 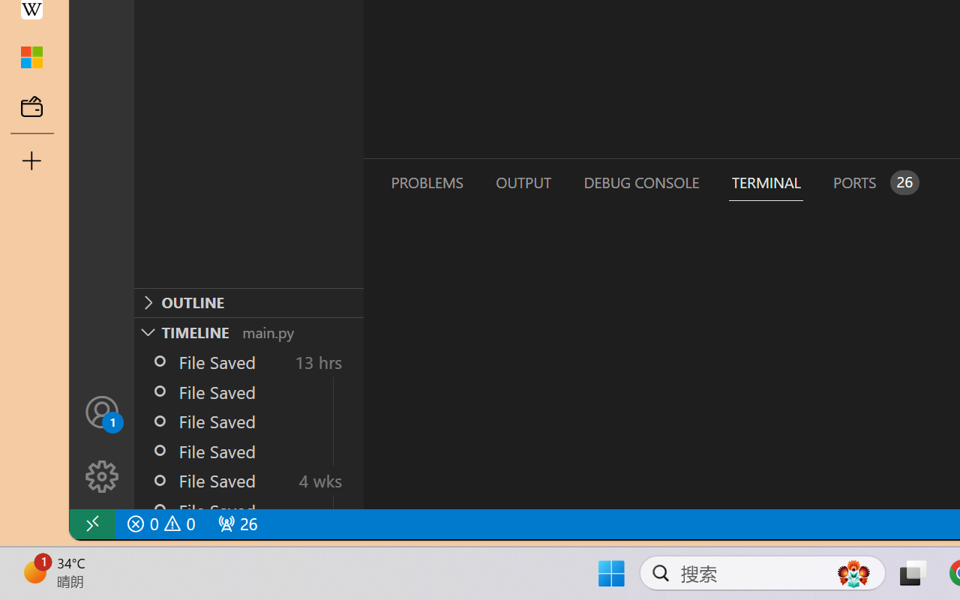 What do you see at coordinates (248, 331) in the screenshot?
I see `Timeline Section` at bounding box center [248, 331].